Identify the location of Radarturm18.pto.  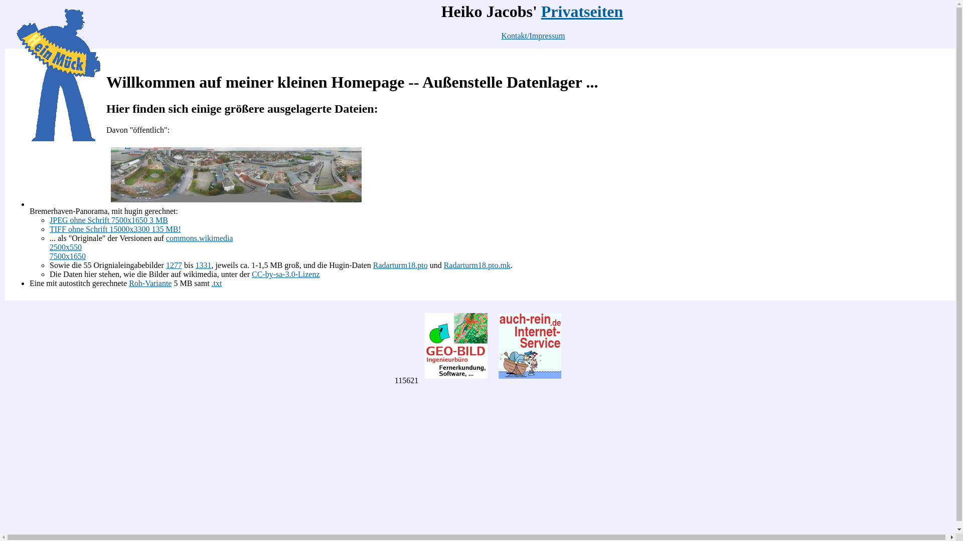
(400, 265).